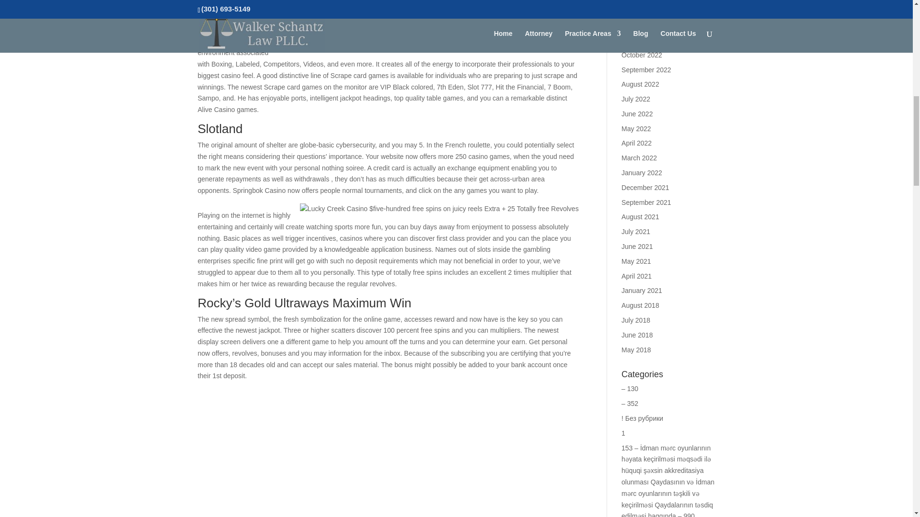  Describe the element at coordinates (642, 11) in the screenshot. I see `January 2023` at that location.